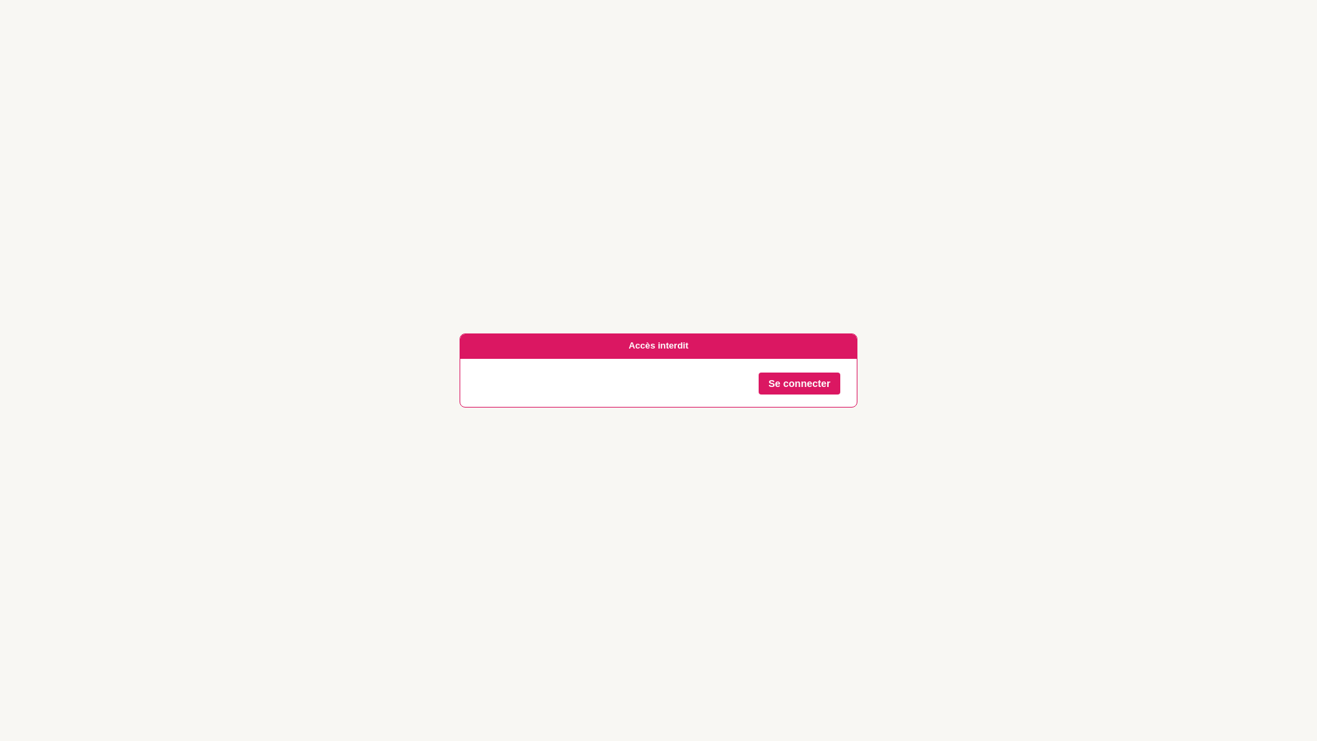 This screenshot has height=741, width=1317. Describe the element at coordinates (800, 384) in the screenshot. I see `Se connecter` at that location.